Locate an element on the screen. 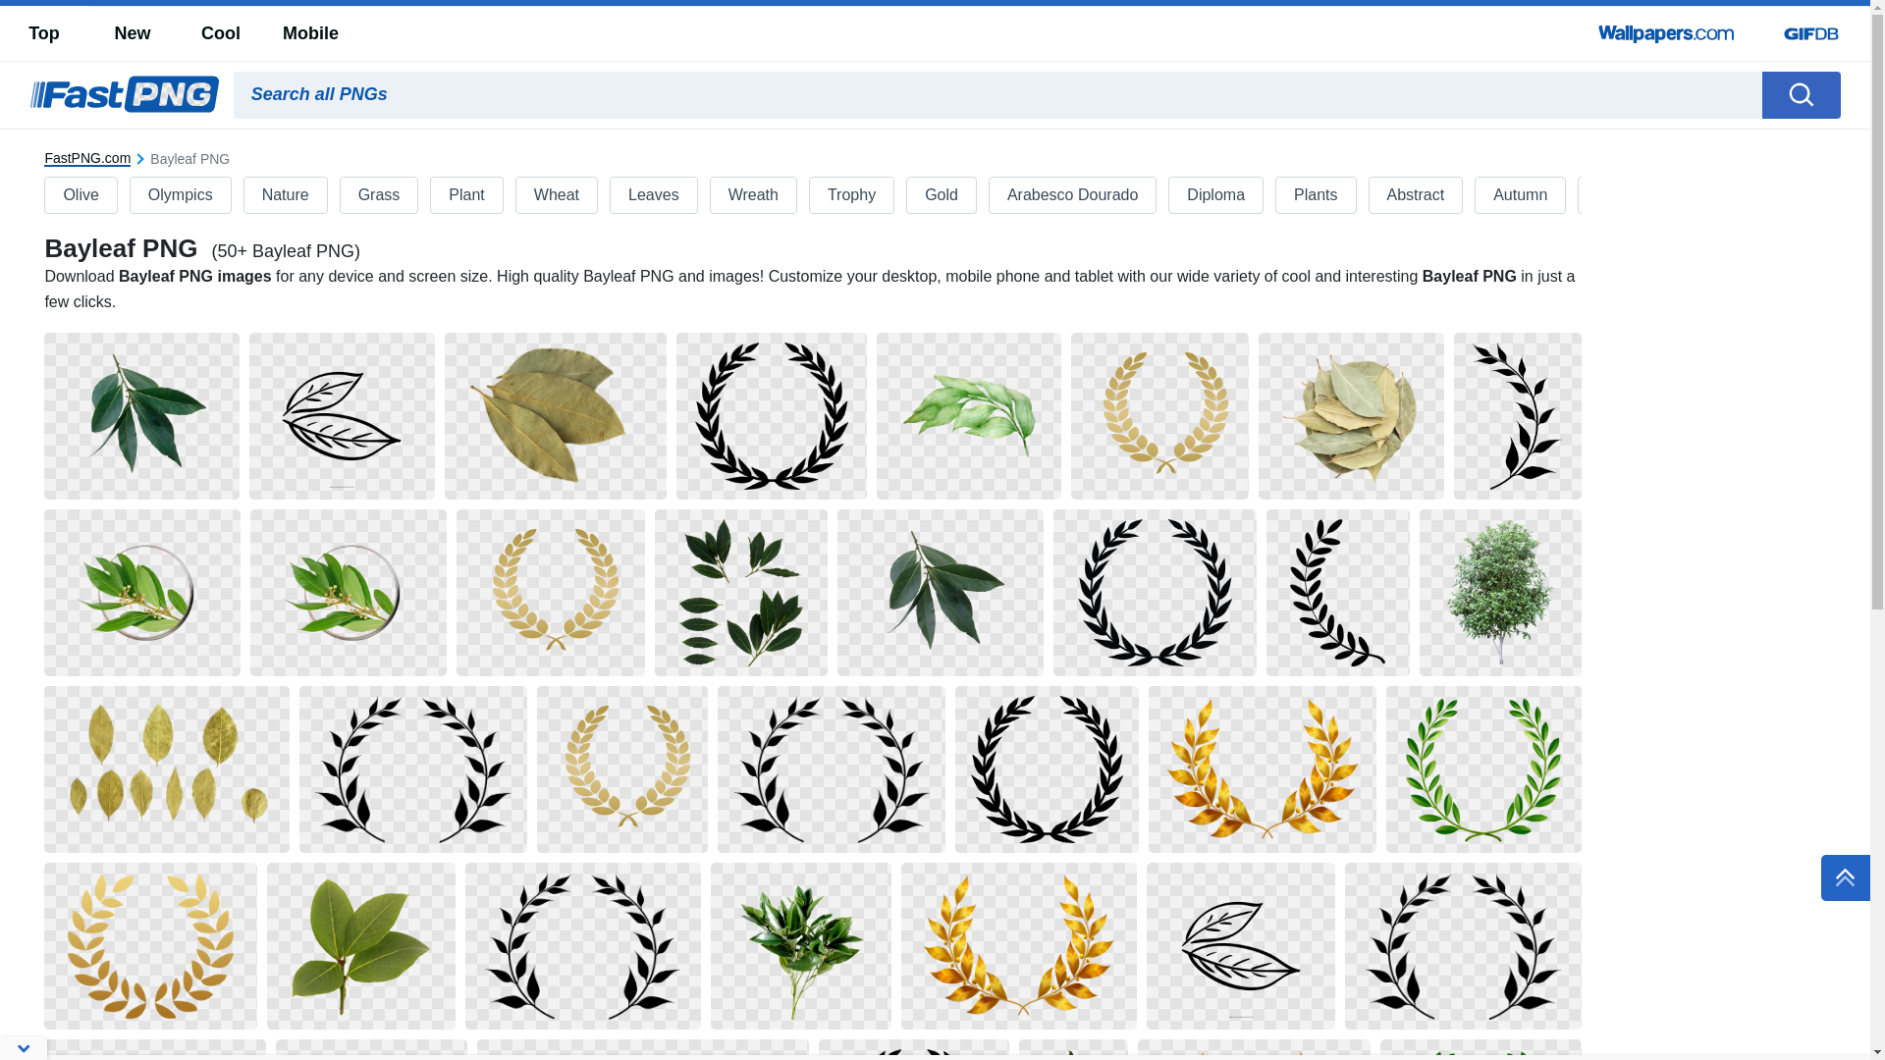 The height and width of the screenshot is (1060, 1885). A Group Of Leaves On A Black Background is located at coordinates (556, 416).